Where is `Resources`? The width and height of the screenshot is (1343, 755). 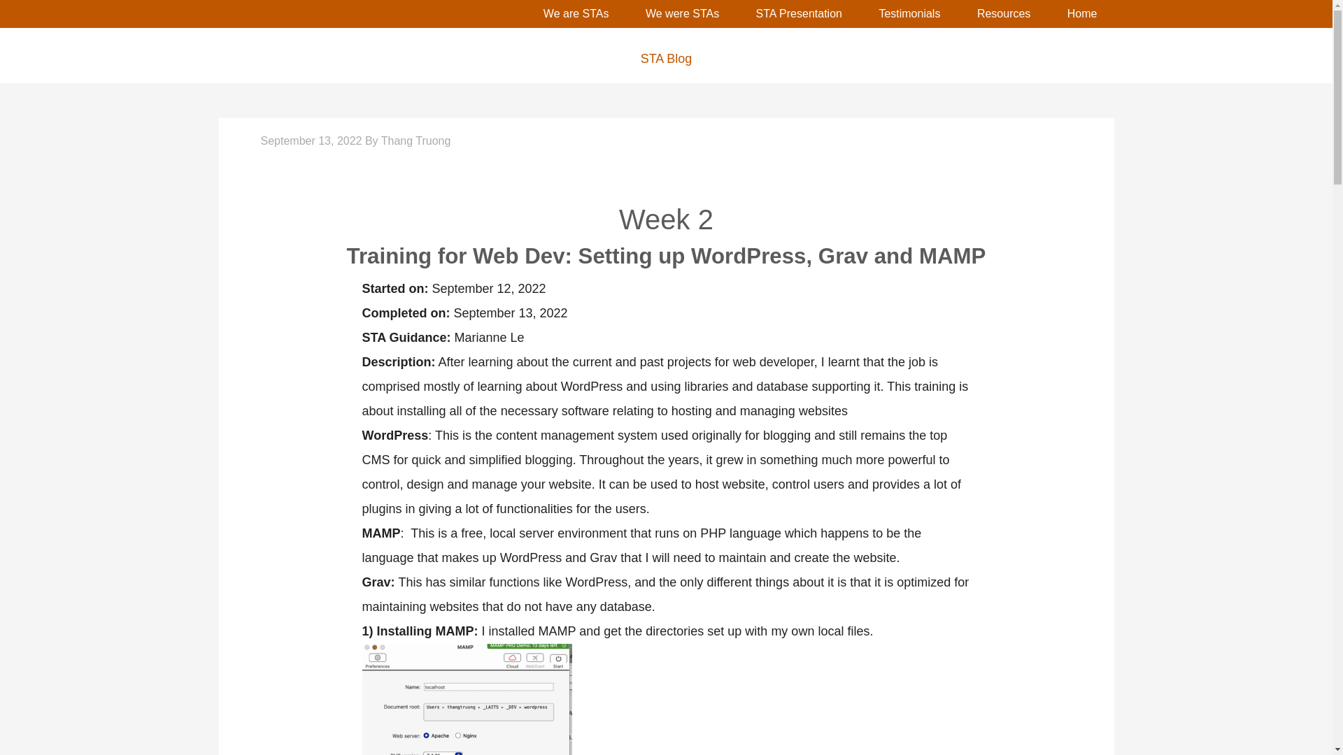 Resources is located at coordinates (1003, 14).